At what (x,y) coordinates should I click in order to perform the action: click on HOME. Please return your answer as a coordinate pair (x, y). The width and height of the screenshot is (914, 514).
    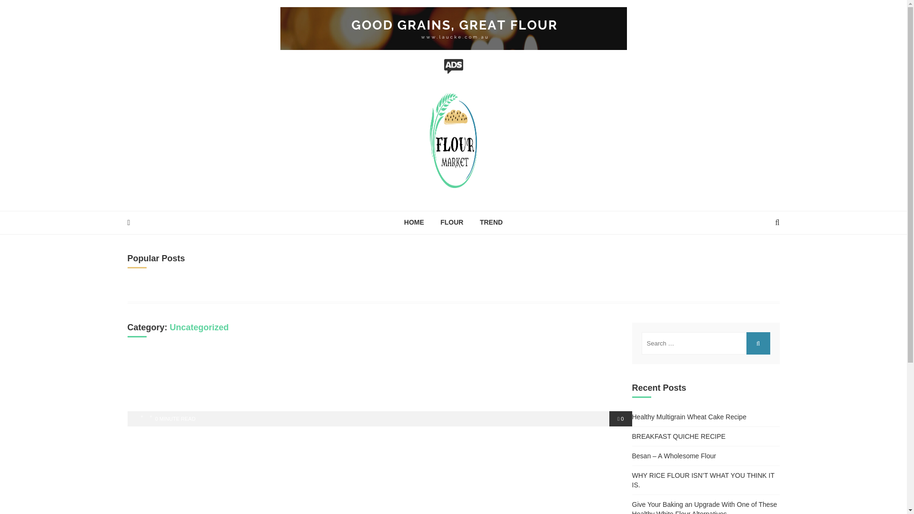
    Looking at the image, I should click on (414, 222).